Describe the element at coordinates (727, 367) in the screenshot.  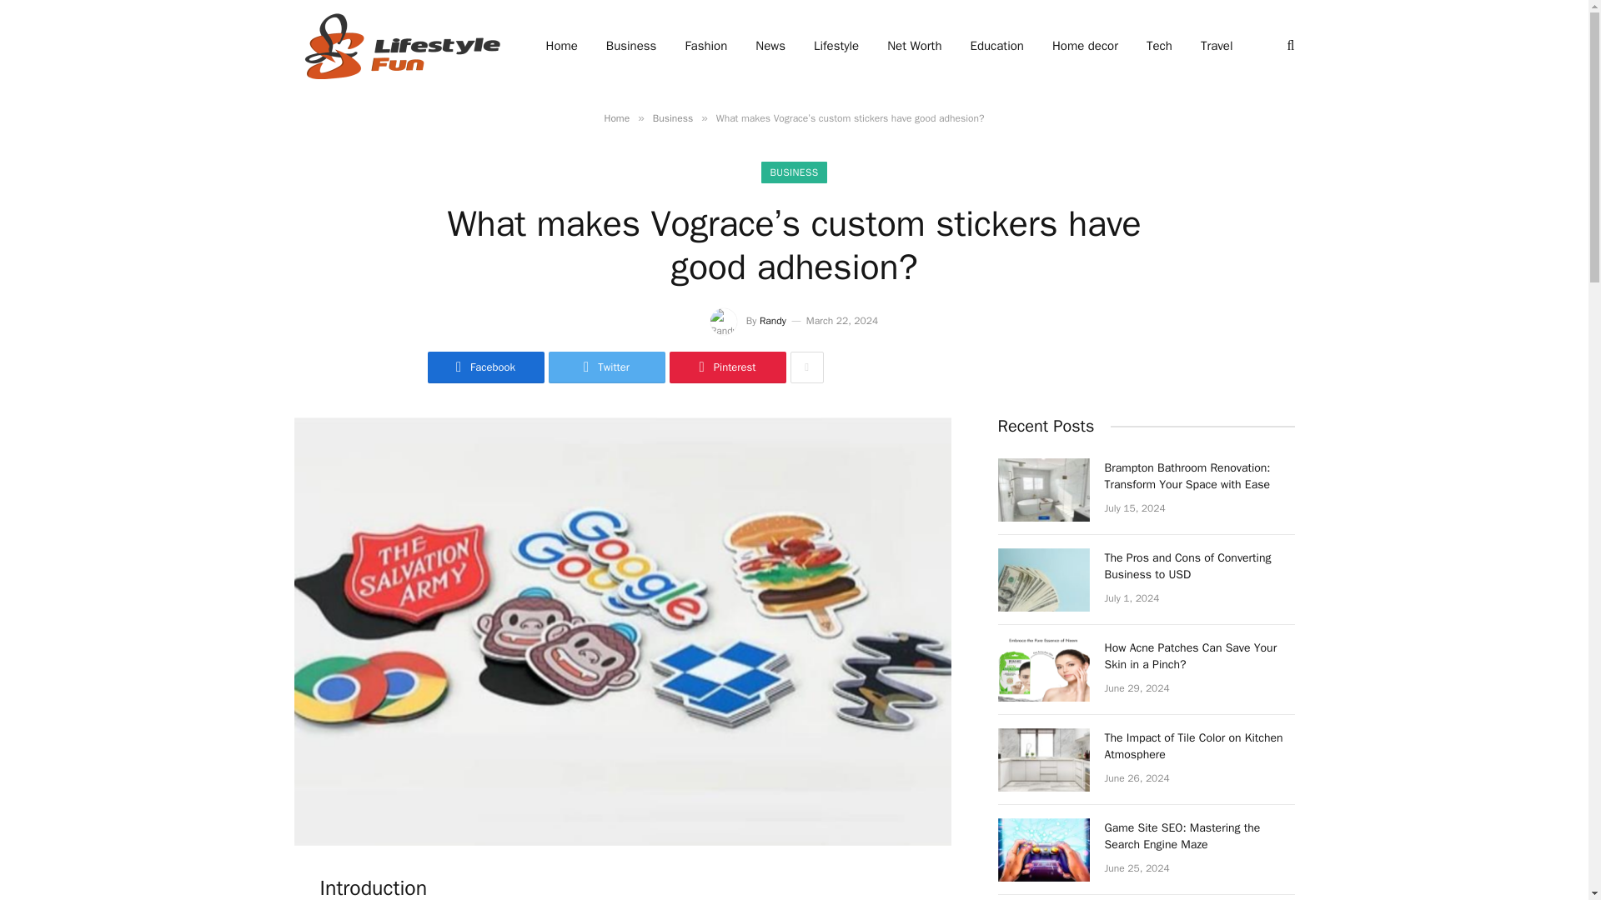
I see `Share on Pinterest` at that location.